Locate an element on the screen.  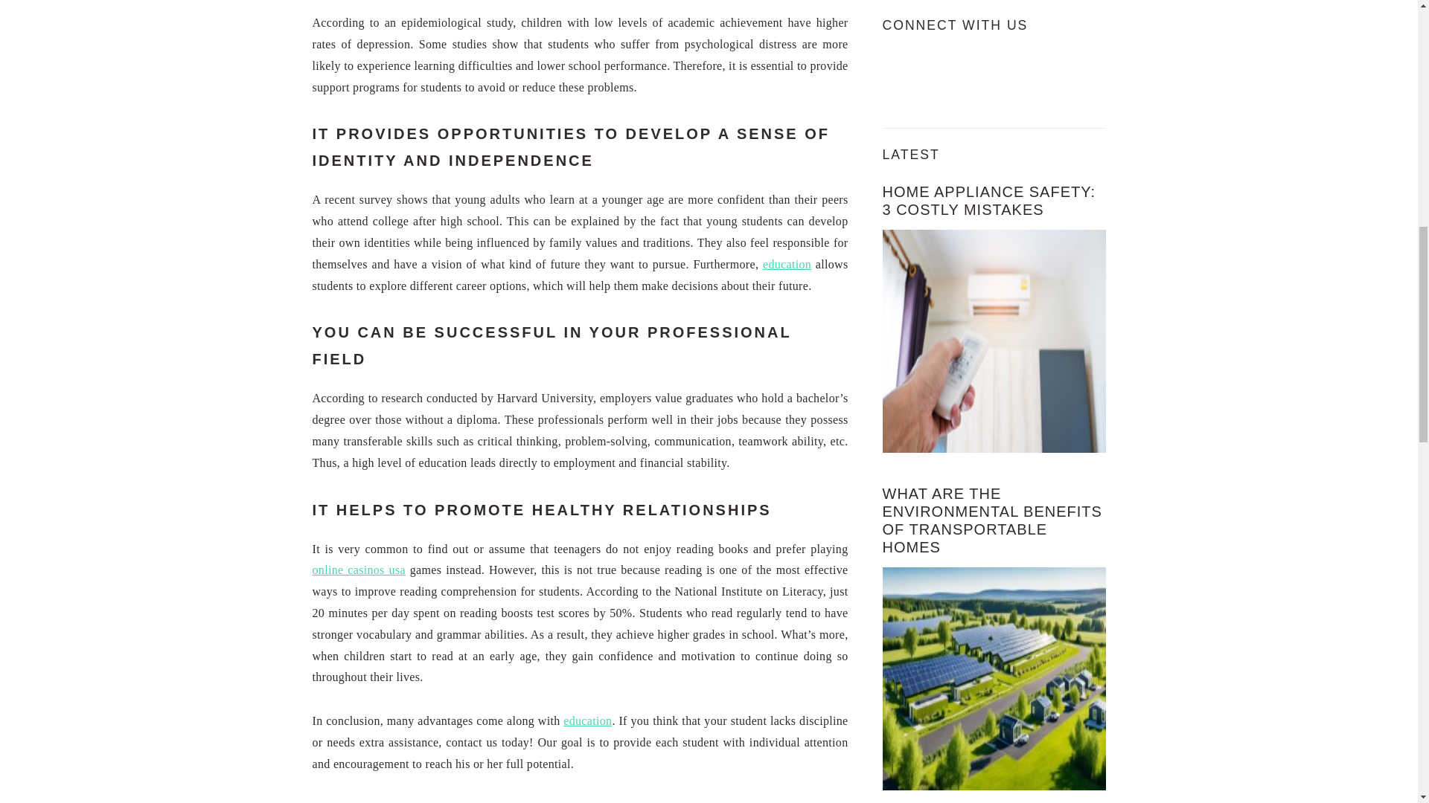
What are the Environmental Benefits of Transportable Homes is located at coordinates (994, 678).